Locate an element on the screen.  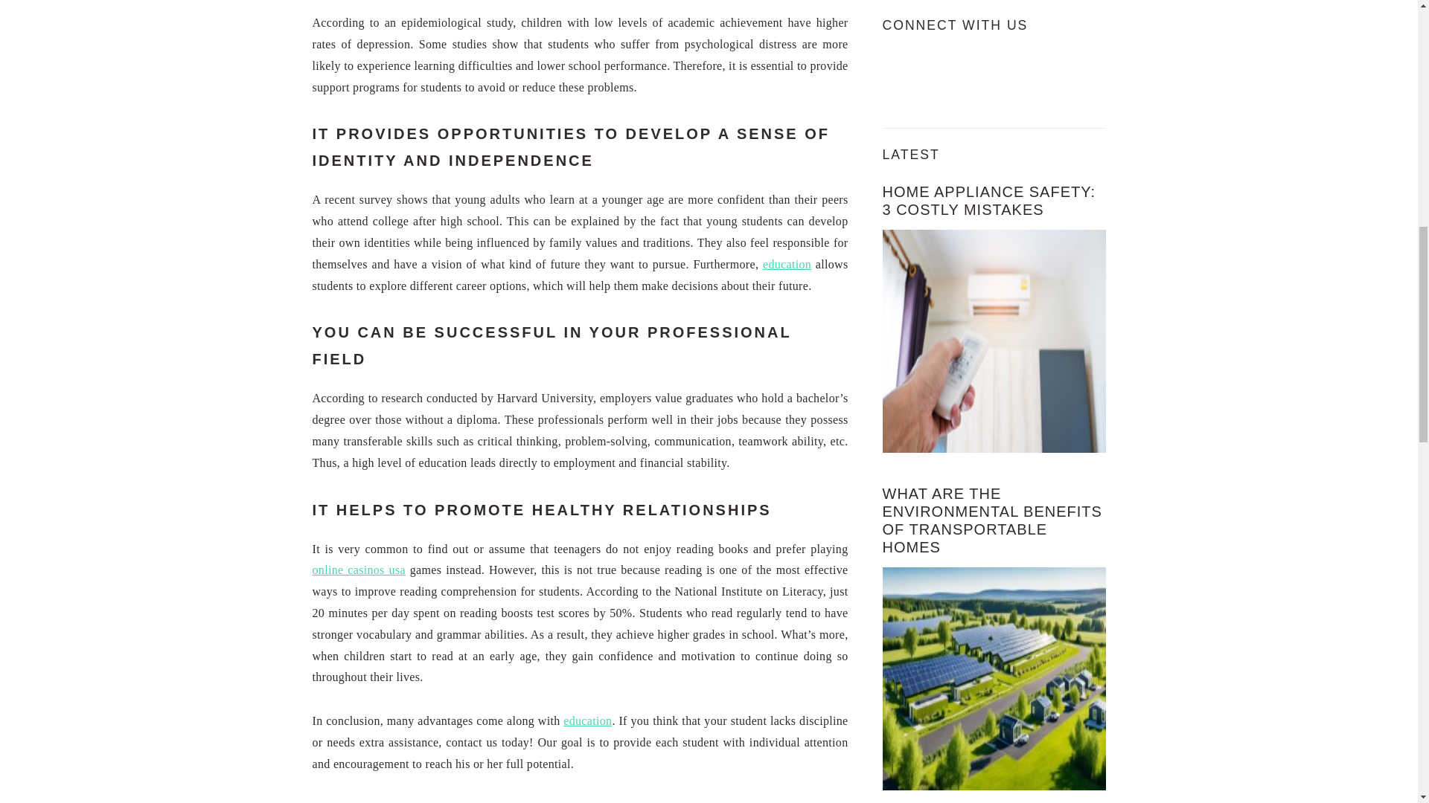
What are the Environmental Benefits of Transportable Homes is located at coordinates (994, 678).